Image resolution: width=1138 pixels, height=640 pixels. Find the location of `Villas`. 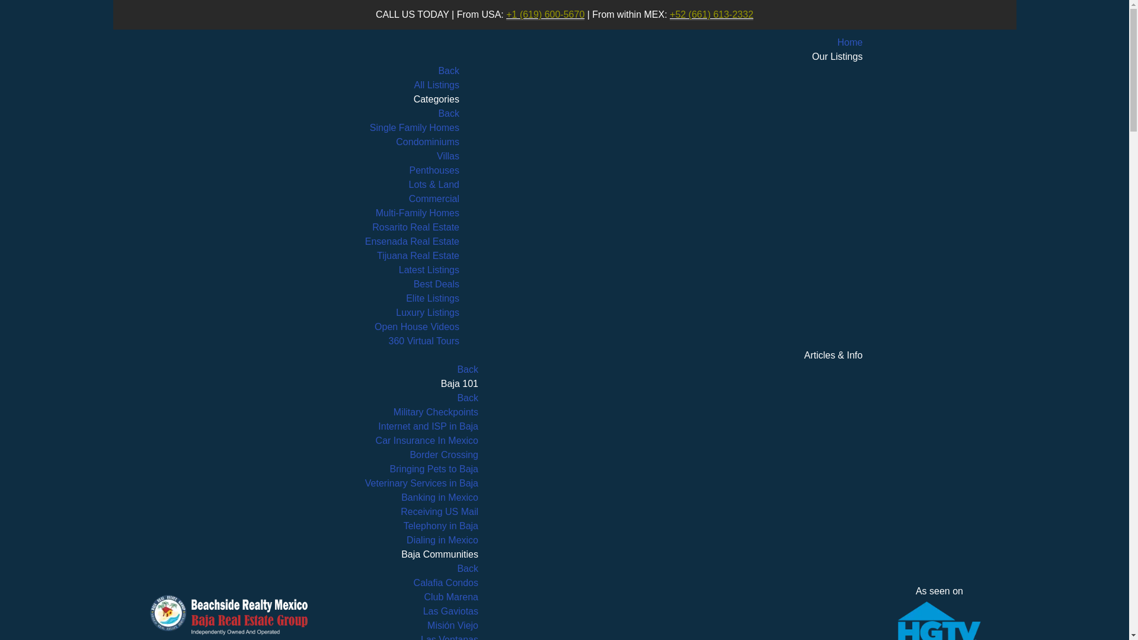

Villas is located at coordinates (448, 156).